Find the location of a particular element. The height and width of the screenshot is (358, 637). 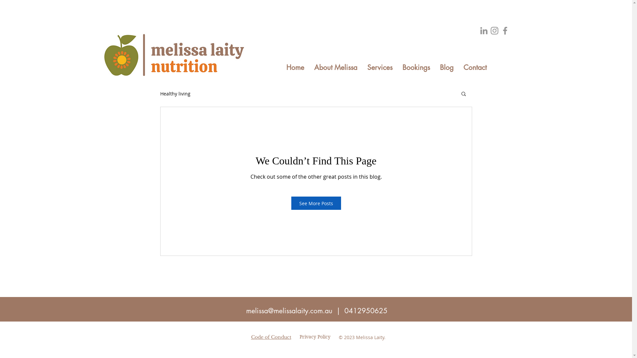

See More Posts is located at coordinates (316, 203).